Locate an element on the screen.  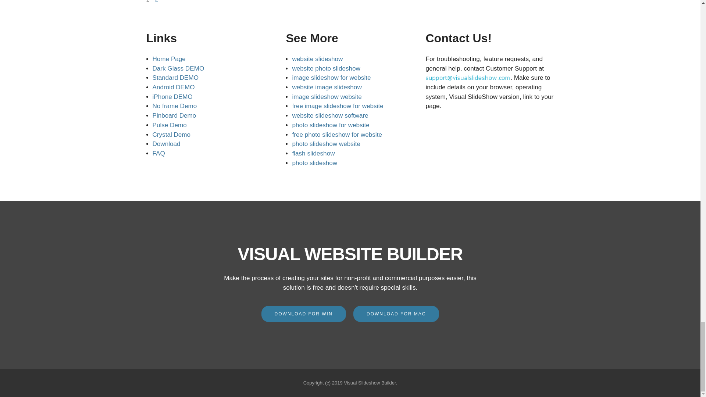
Pinboard Demo is located at coordinates (174, 115).